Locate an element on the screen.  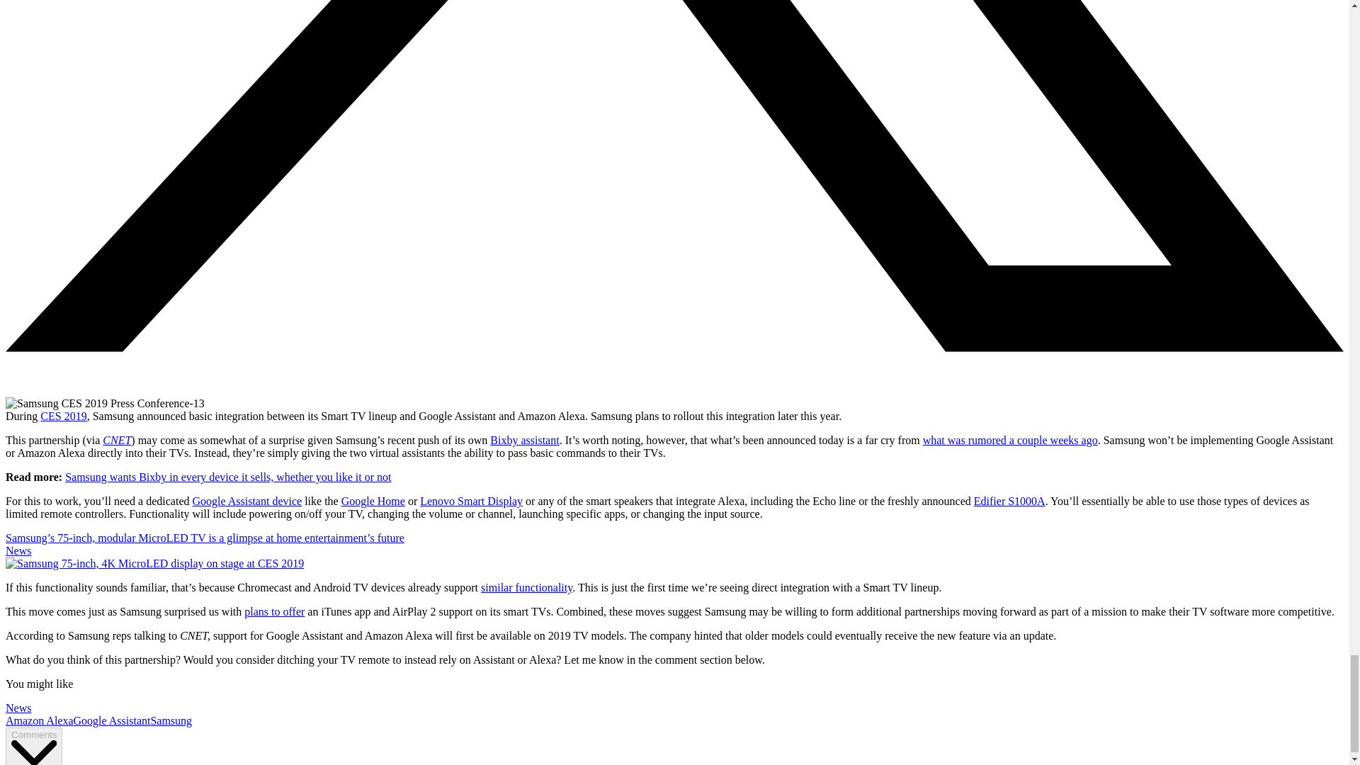
Edifier S1000A is located at coordinates (1009, 501).